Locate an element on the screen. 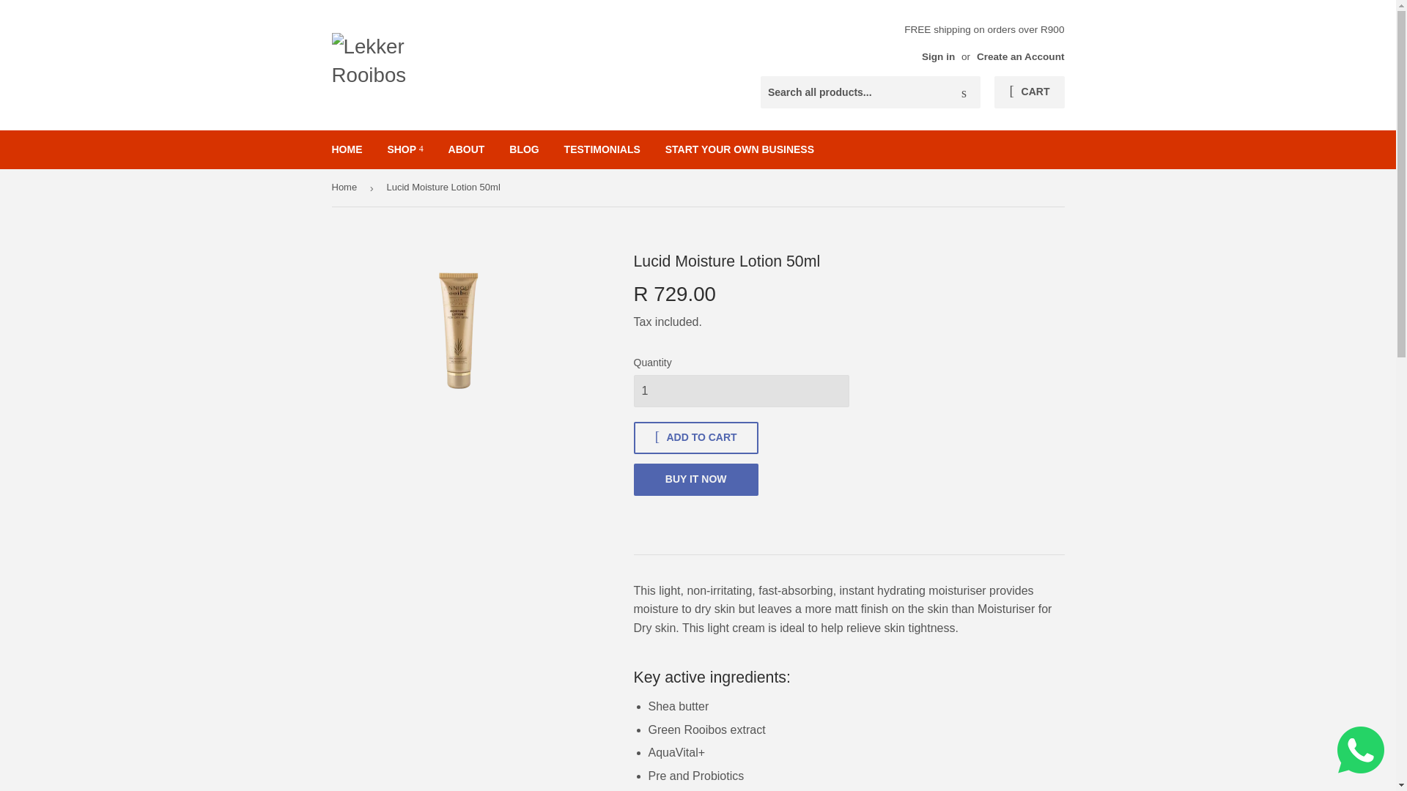  Sign in is located at coordinates (938, 57).